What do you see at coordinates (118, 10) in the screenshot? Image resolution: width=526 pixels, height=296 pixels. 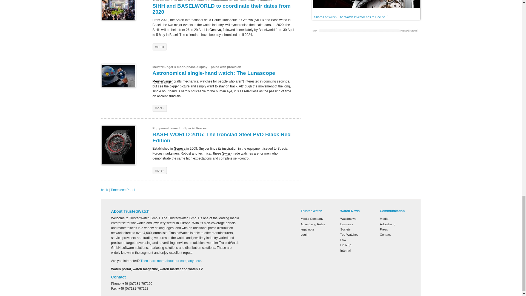 I see `SIHH and BASELWORLD to coordinate their dates from 2020` at bounding box center [118, 10].